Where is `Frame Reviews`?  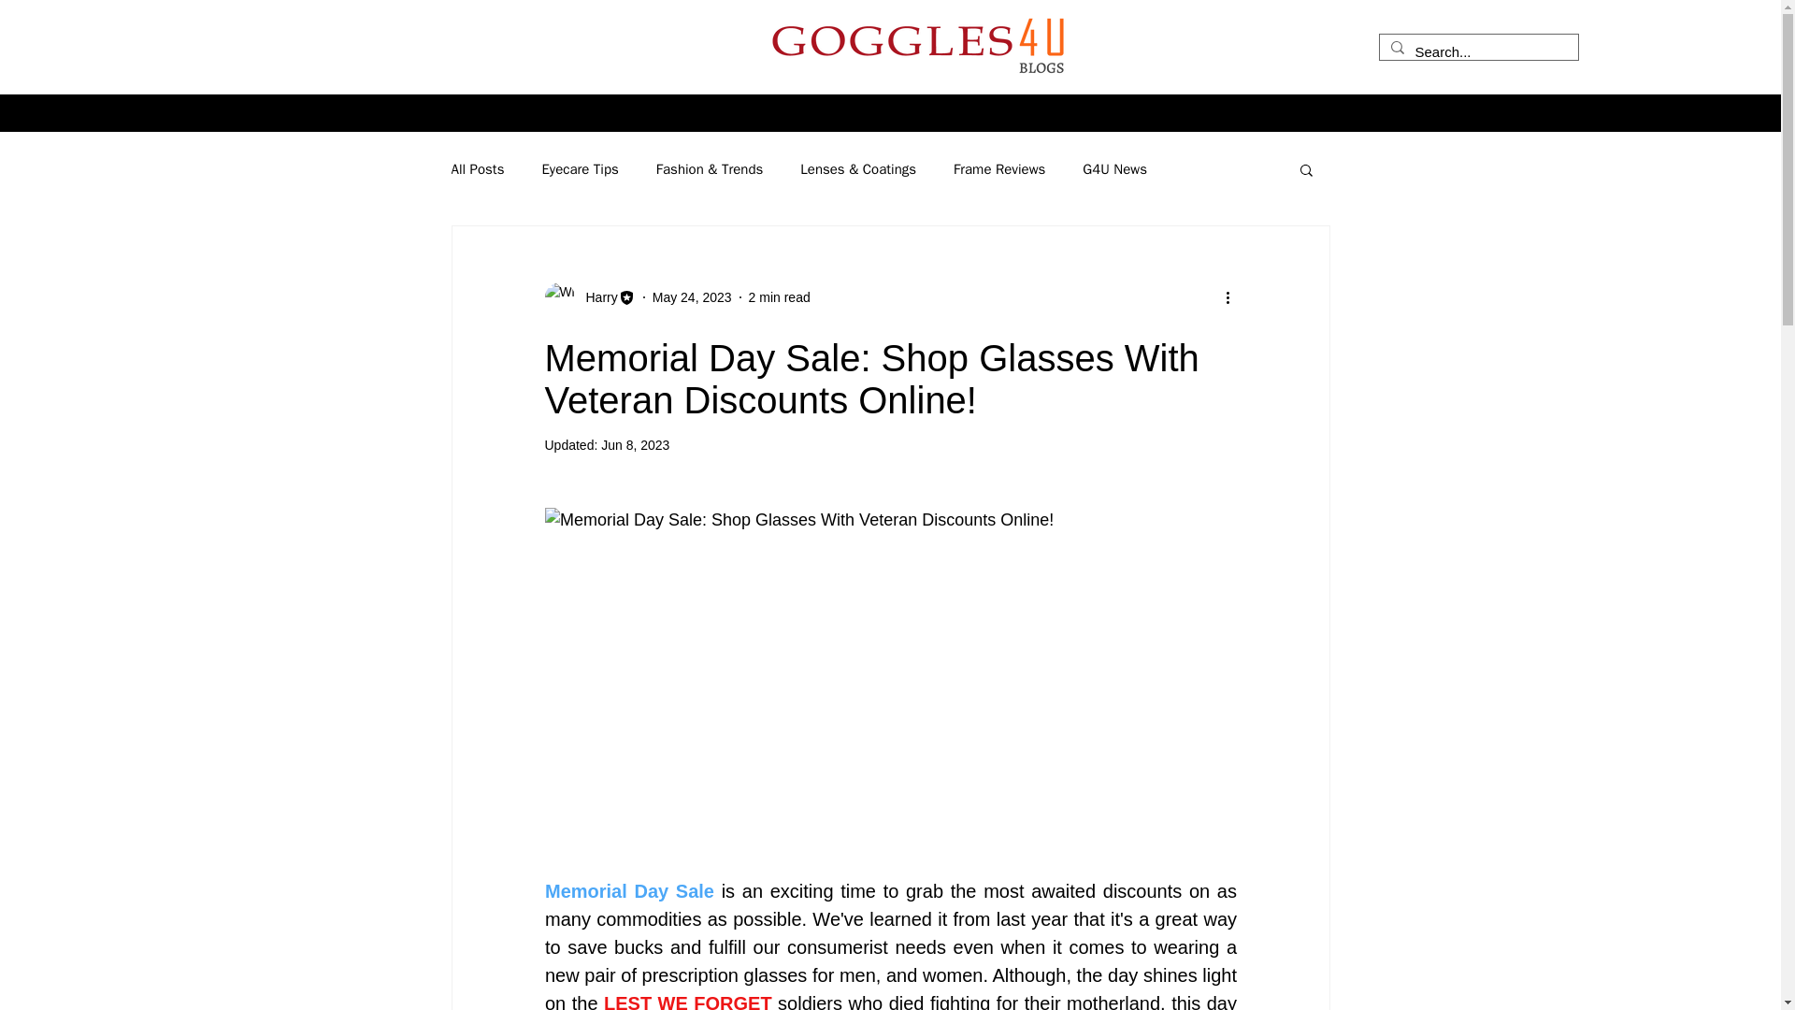
Frame Reviews is located at coordinates (998, 169).